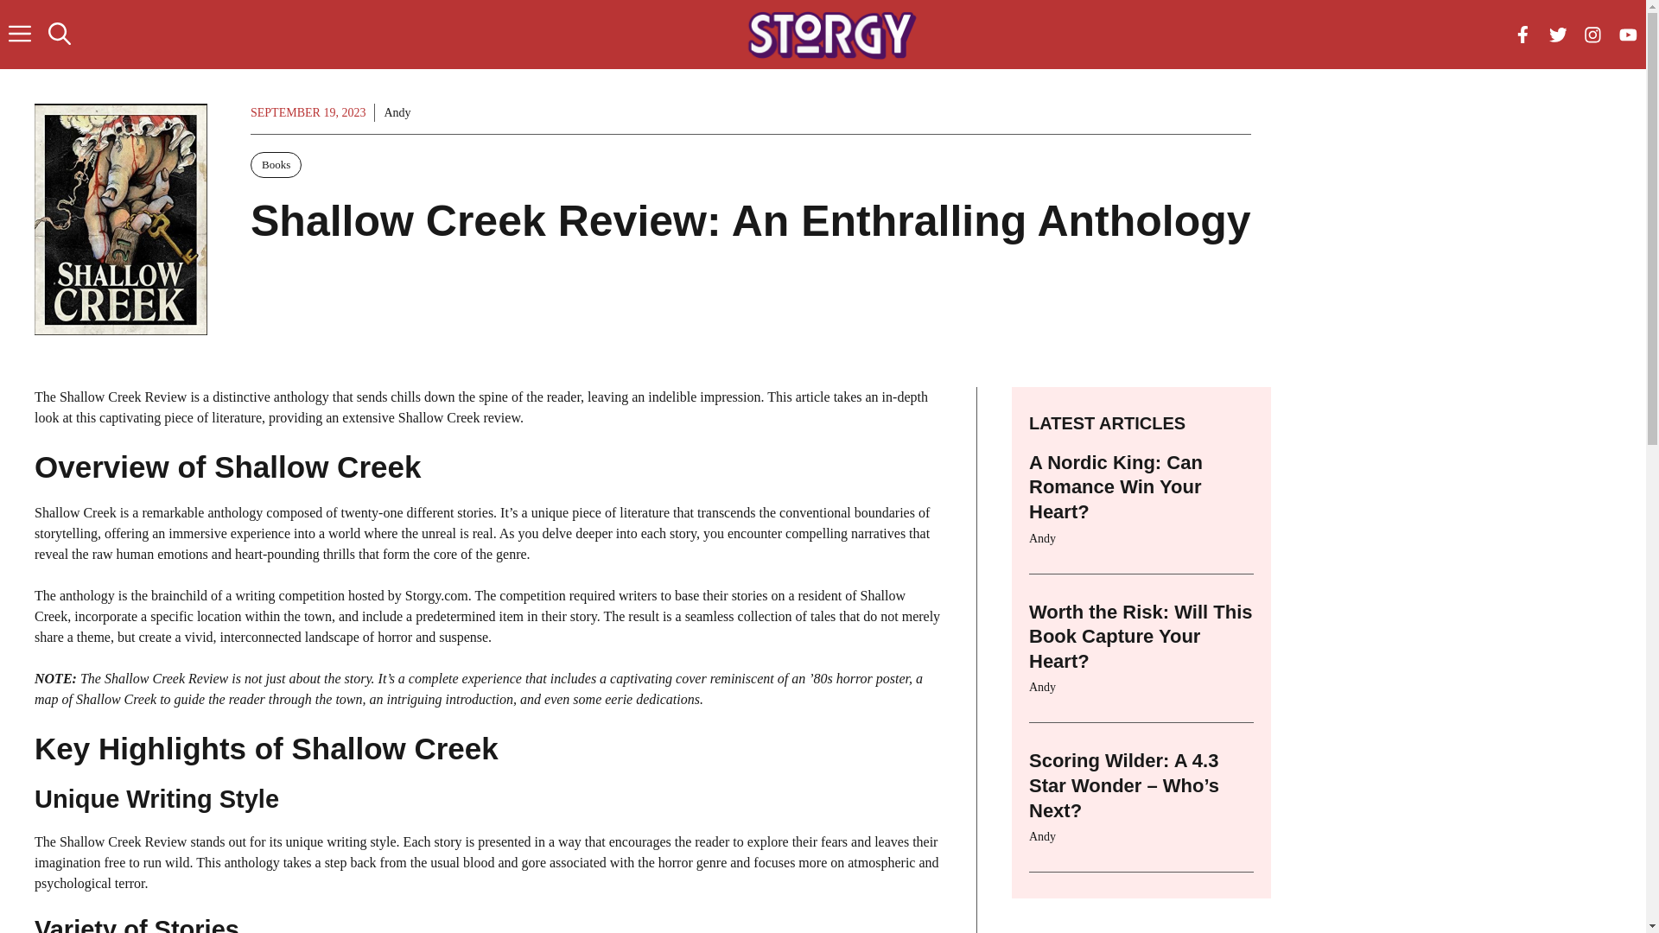  I want to click on Worth the Risk: Will This Book Capture Your Heart?, so click(1141, 636).